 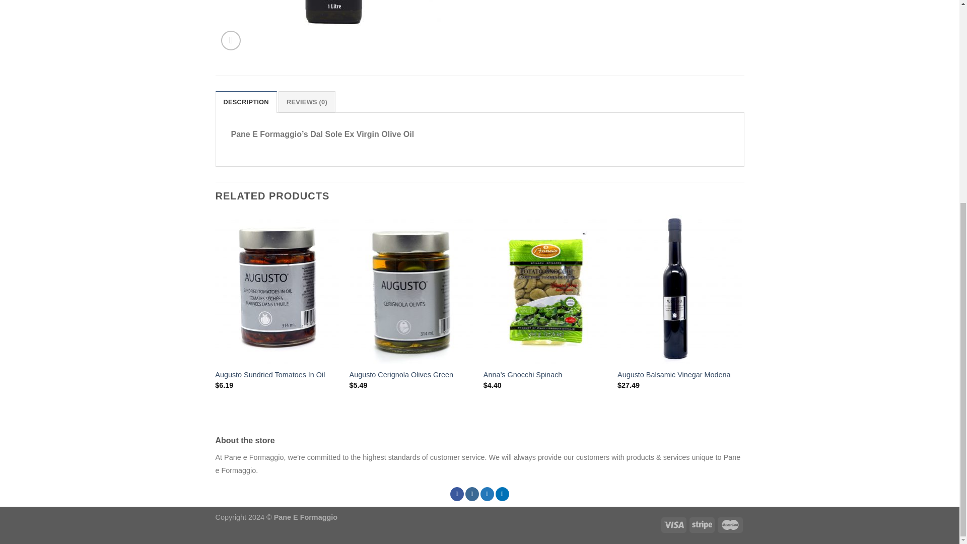 What do you see at coordinates (246, 102) in the screenshot?
I see `DESCRIPTION` at bounding box center [246, 102].